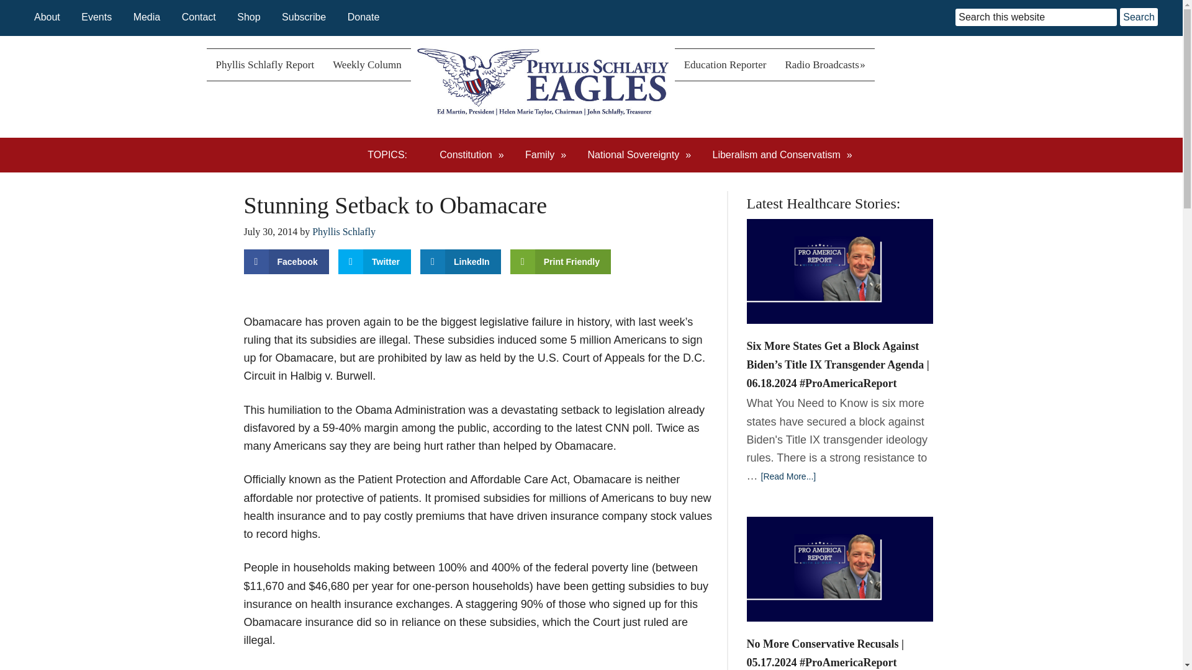  What do you see at coordinates (96, 17) in the screenshot?
I see `Events` at bounding box center [96, 17].